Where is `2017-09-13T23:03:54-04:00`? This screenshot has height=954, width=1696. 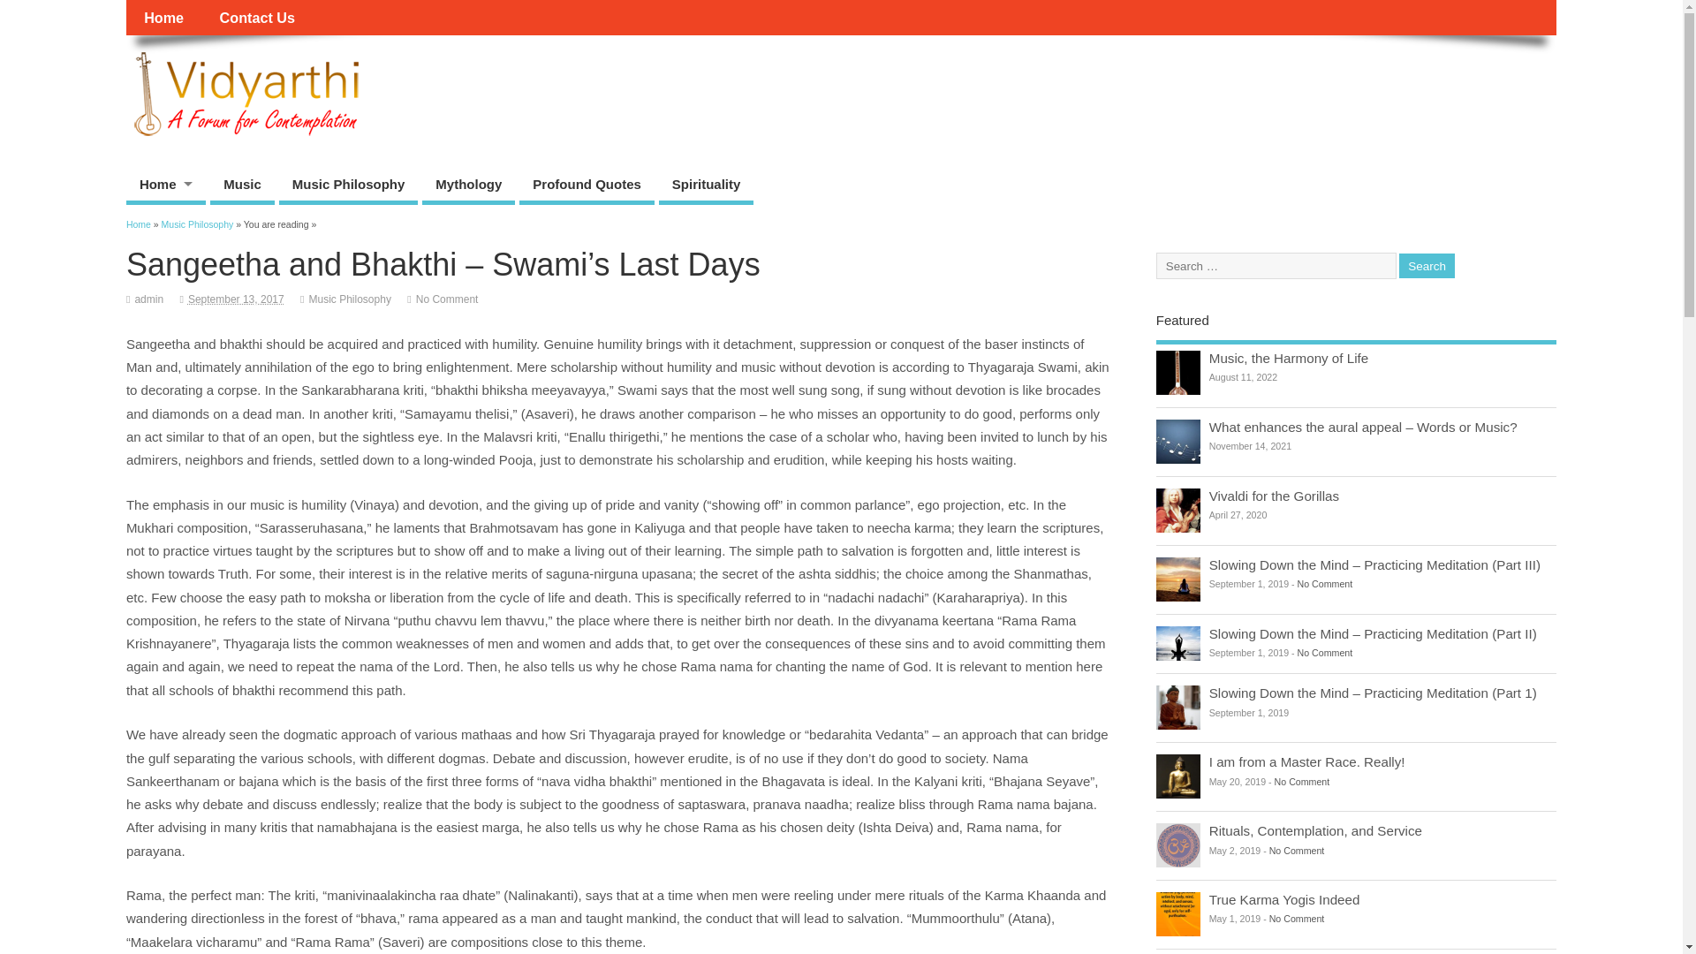
2017-09-13T23:03:54-04:00 is located at coordinates (237, 299).